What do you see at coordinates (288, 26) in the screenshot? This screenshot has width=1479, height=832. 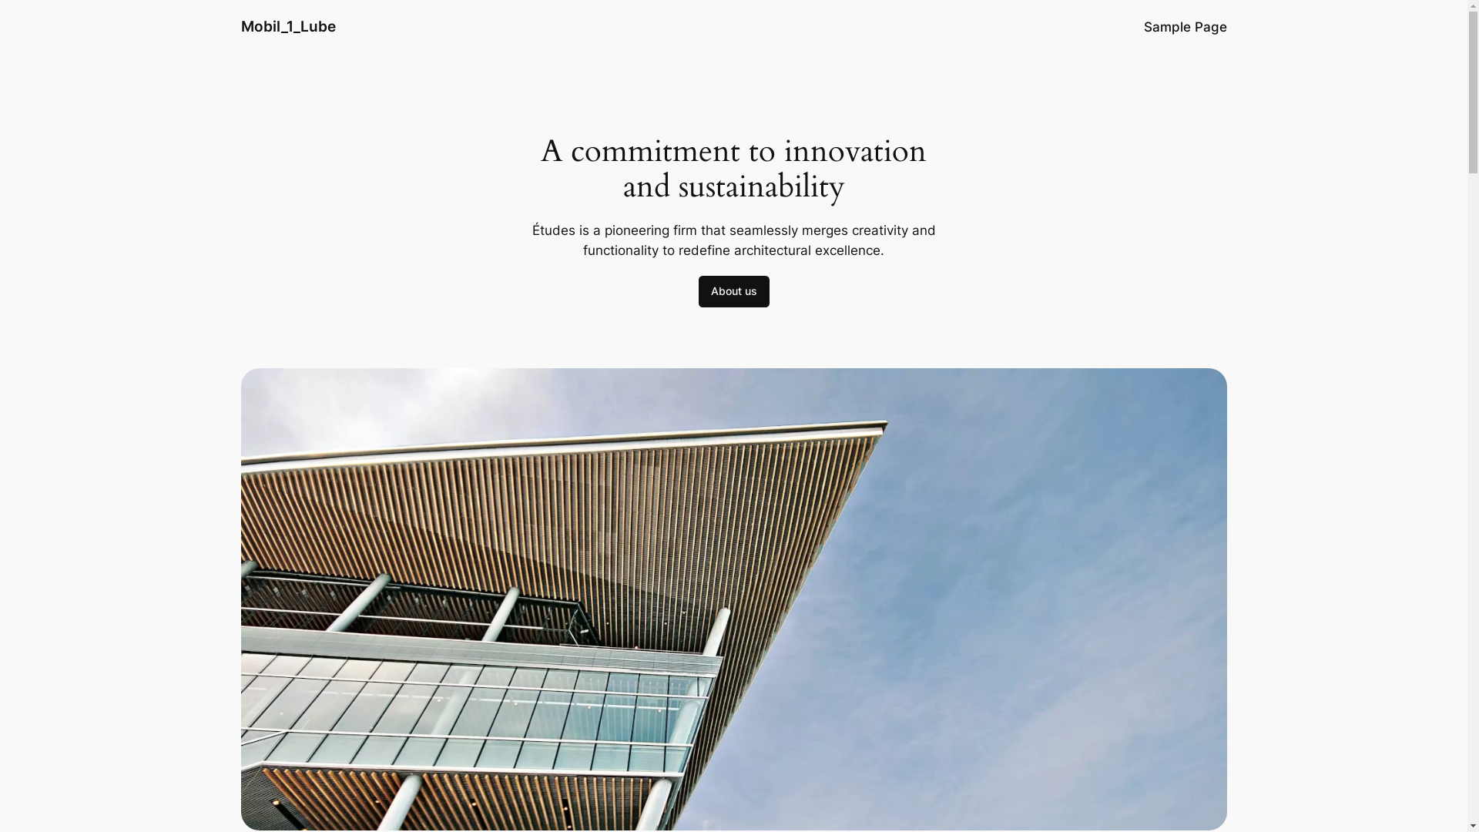 I see `Mobil_1_Lube` at bounding box center [288, 26].